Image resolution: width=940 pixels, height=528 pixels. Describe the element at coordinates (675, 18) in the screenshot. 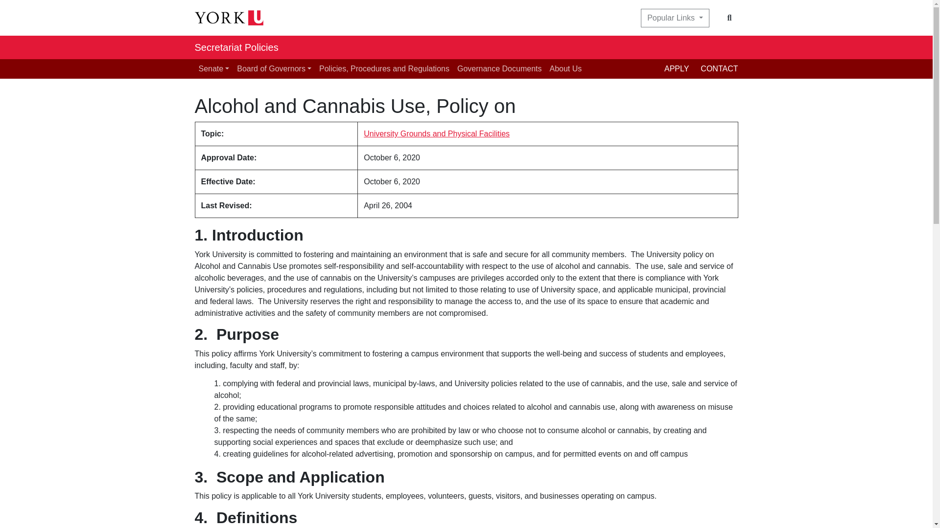

I see `Popular Links` at that location.